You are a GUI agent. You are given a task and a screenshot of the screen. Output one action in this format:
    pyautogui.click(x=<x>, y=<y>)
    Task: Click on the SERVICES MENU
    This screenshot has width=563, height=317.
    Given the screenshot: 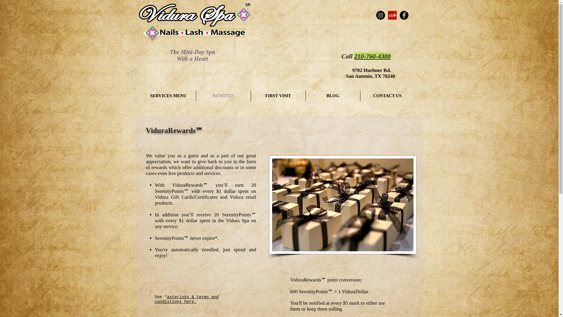 What is the action you would take?
    pyautogui.click(x=168, y=96)
    